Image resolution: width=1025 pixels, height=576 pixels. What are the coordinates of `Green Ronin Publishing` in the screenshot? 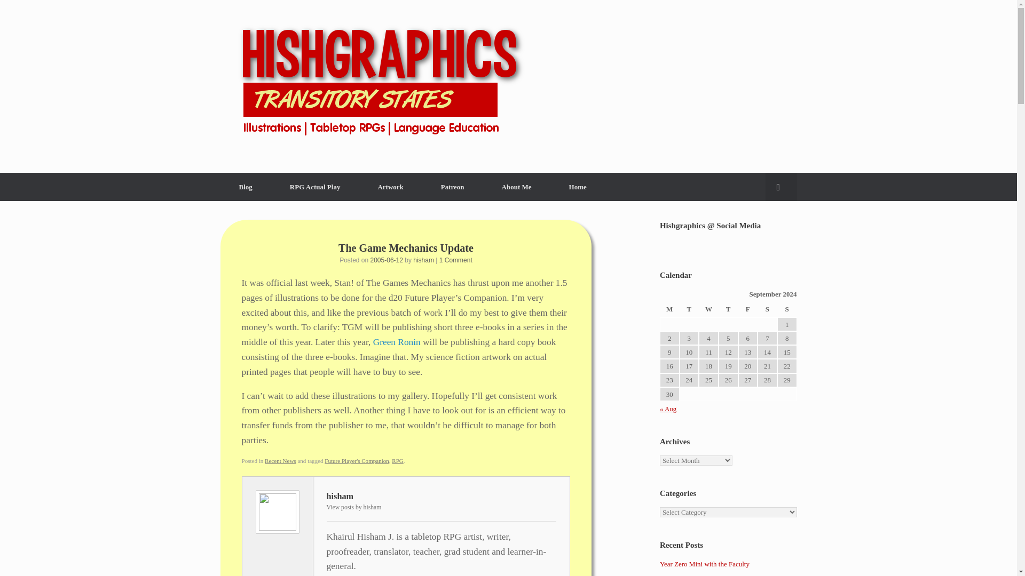 It's located at (396, 342).